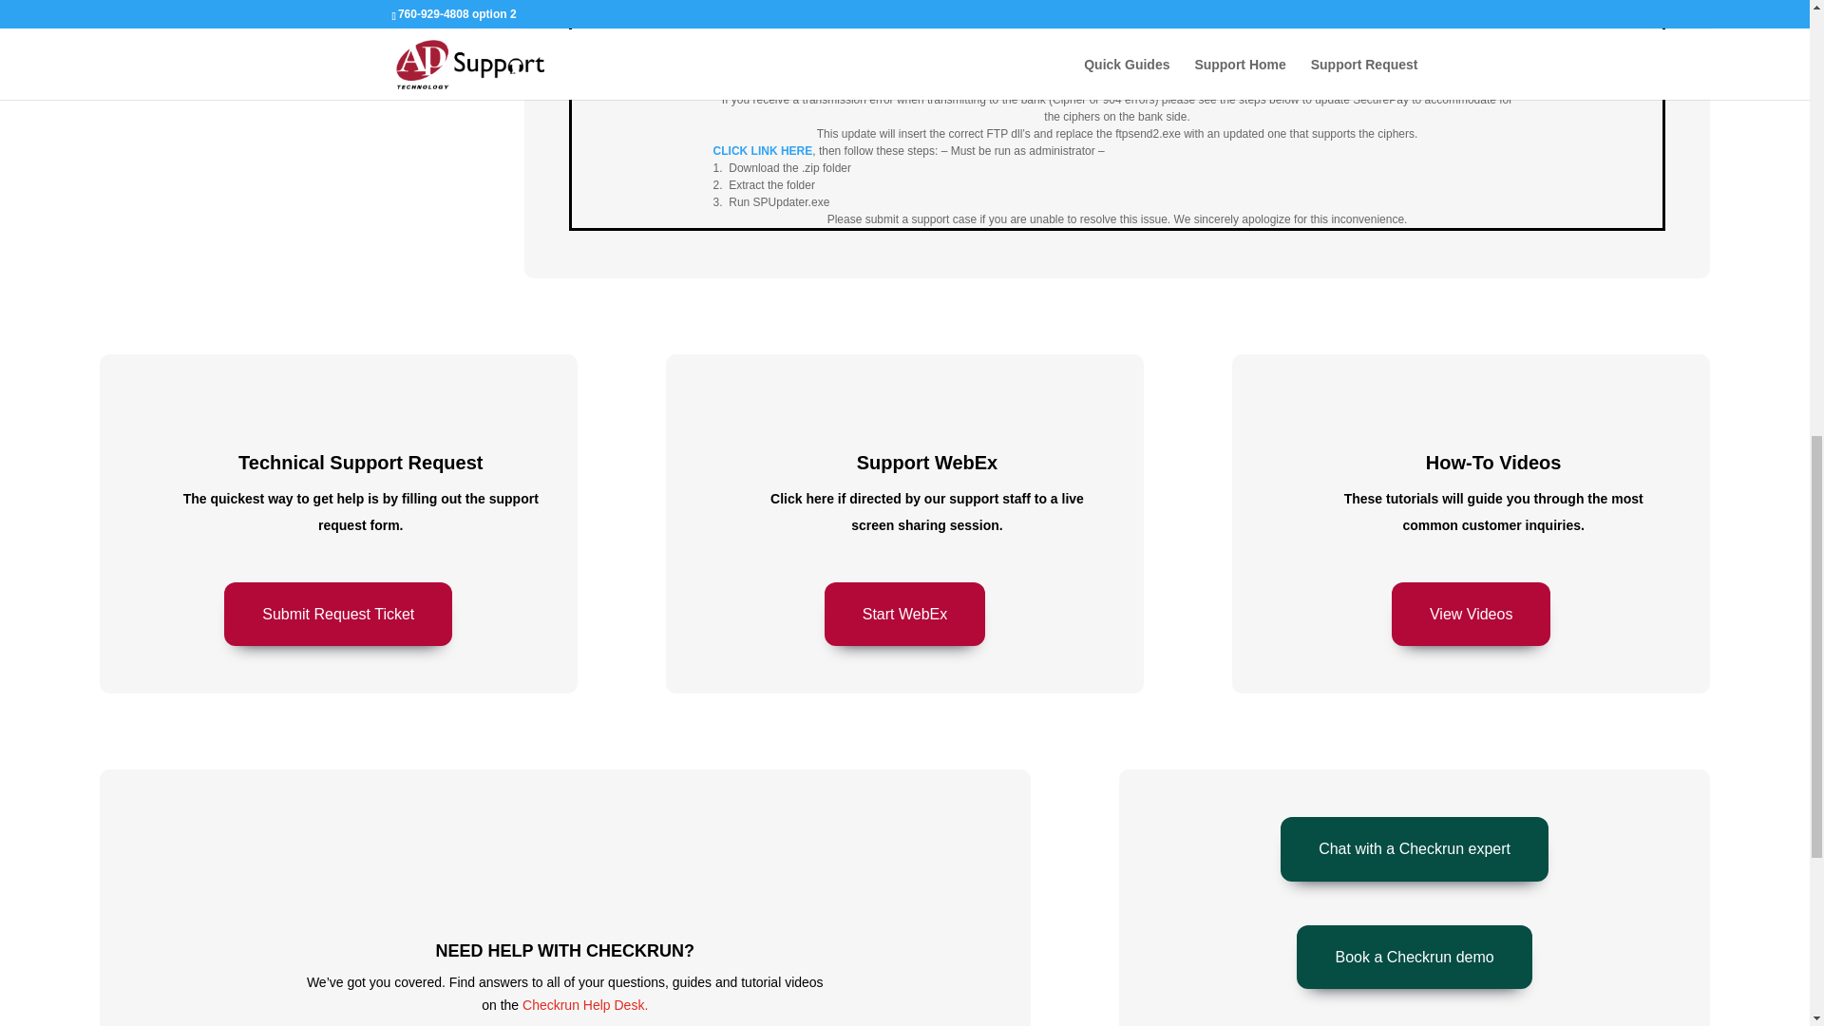 Image resolution: width=1824 pixels, height=1026 pixels. I want to click on Checkrun Help Desk., so click(584, 1004).